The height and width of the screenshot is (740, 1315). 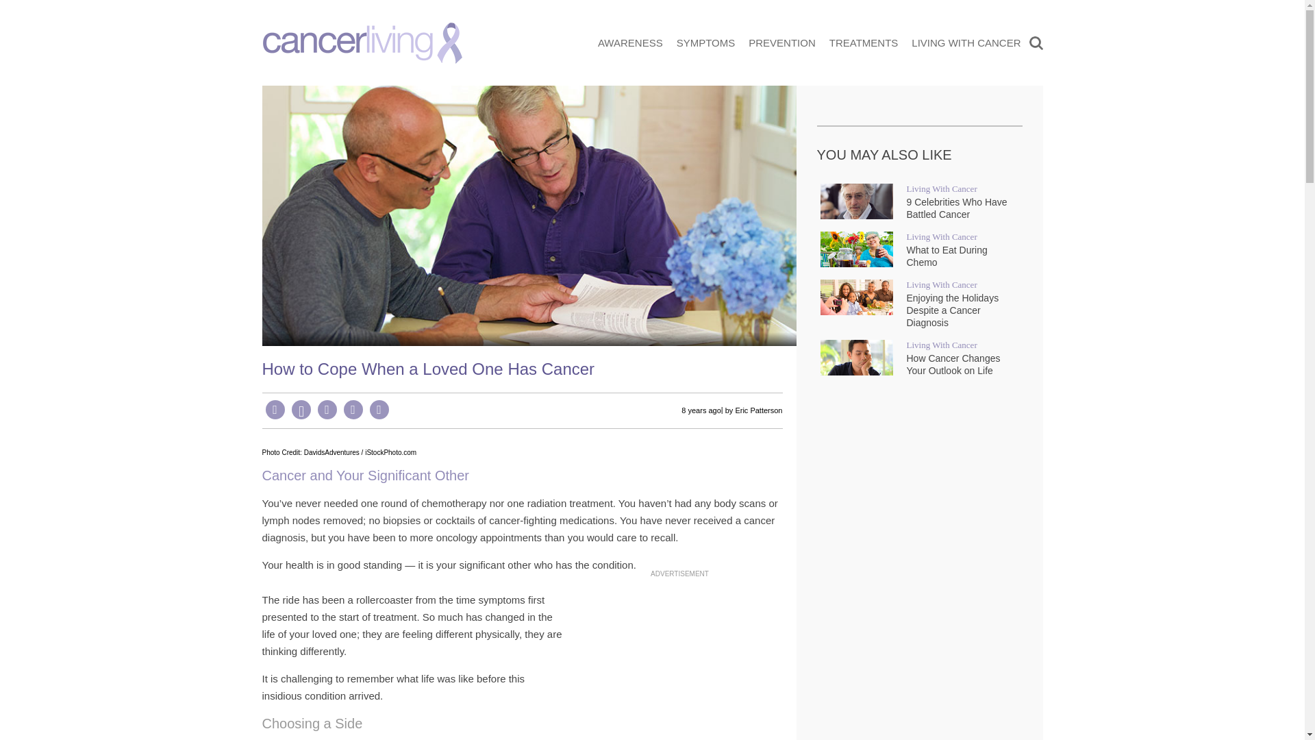 I want to click on AWARENESS, so click(x=630, y=42).